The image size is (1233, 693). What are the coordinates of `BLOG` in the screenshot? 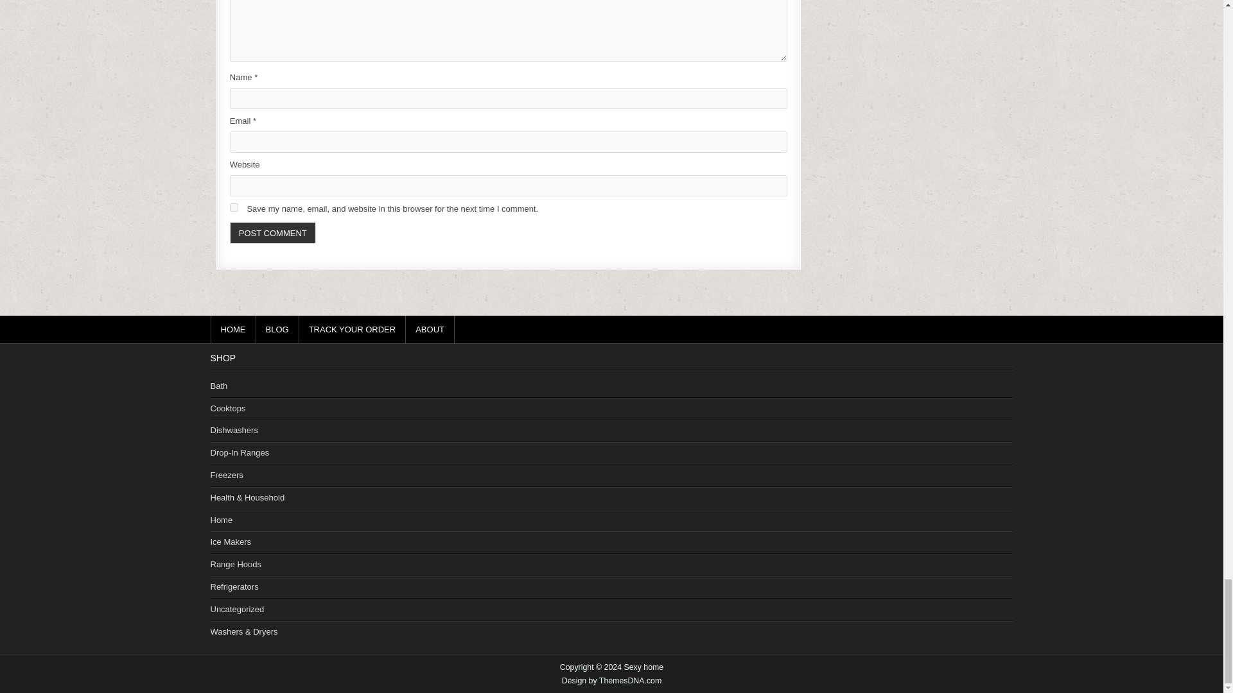 It's located at (276, 329).